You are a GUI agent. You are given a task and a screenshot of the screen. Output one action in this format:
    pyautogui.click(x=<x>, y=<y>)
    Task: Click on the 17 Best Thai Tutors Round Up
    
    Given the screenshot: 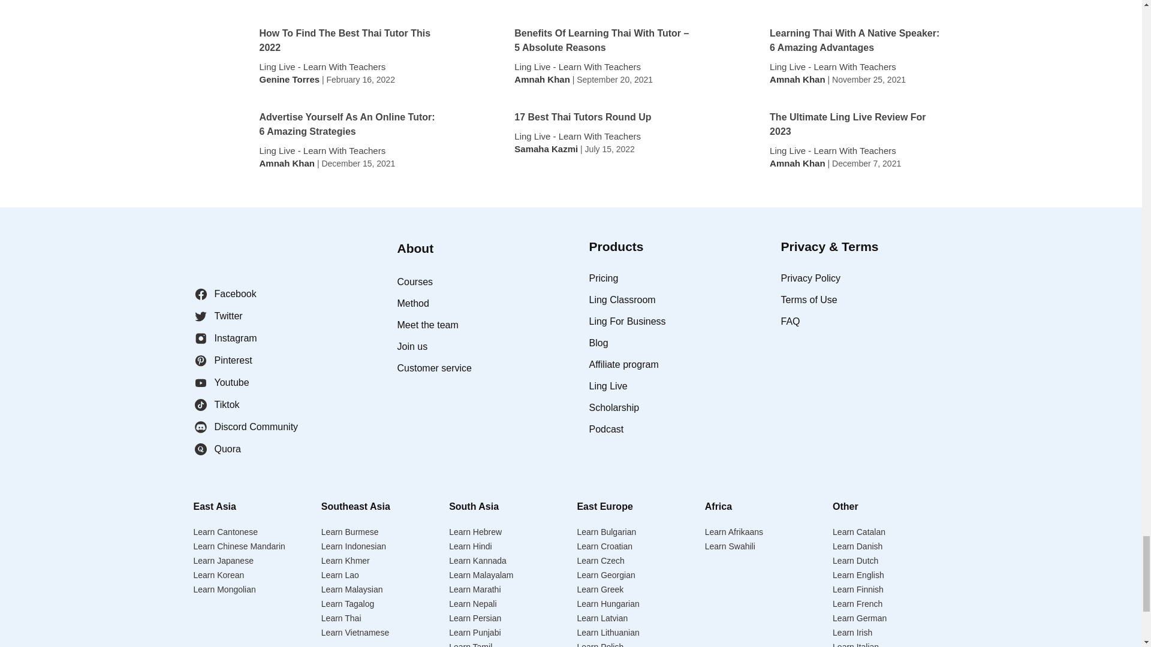 What is the action you would take?
    pyautogui.click(x=583, y=117)
    